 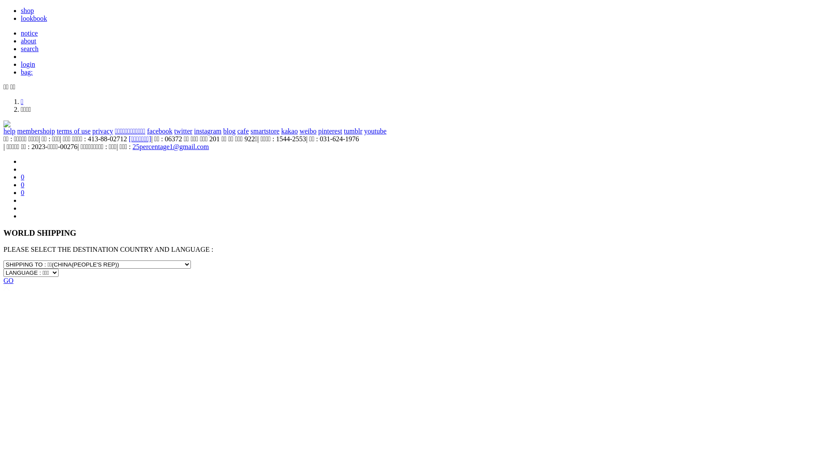 What do you see at coordinates (331, 131) in the screenshot?
I see `pinterest` at bounding box center [331, 131].